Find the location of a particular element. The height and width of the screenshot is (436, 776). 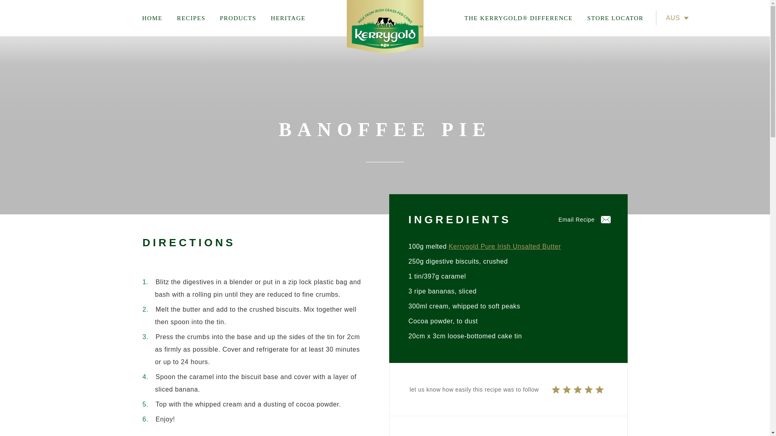

email is located at coordinates (585, 220).